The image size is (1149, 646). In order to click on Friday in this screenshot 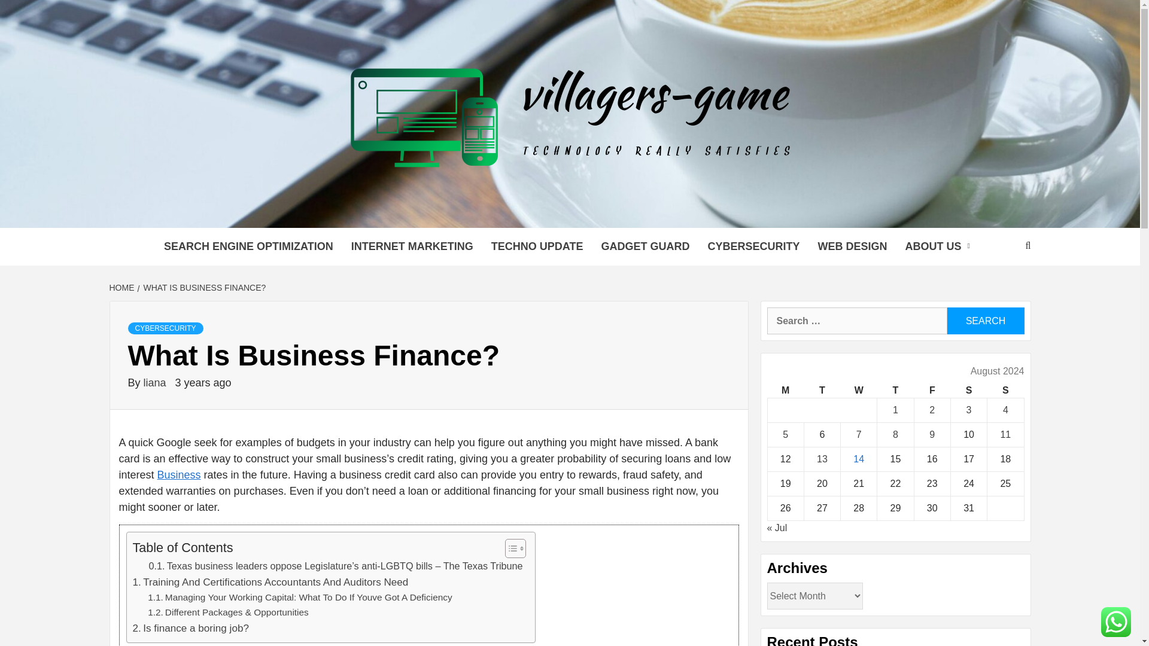, I will do `click(931, 391)`.